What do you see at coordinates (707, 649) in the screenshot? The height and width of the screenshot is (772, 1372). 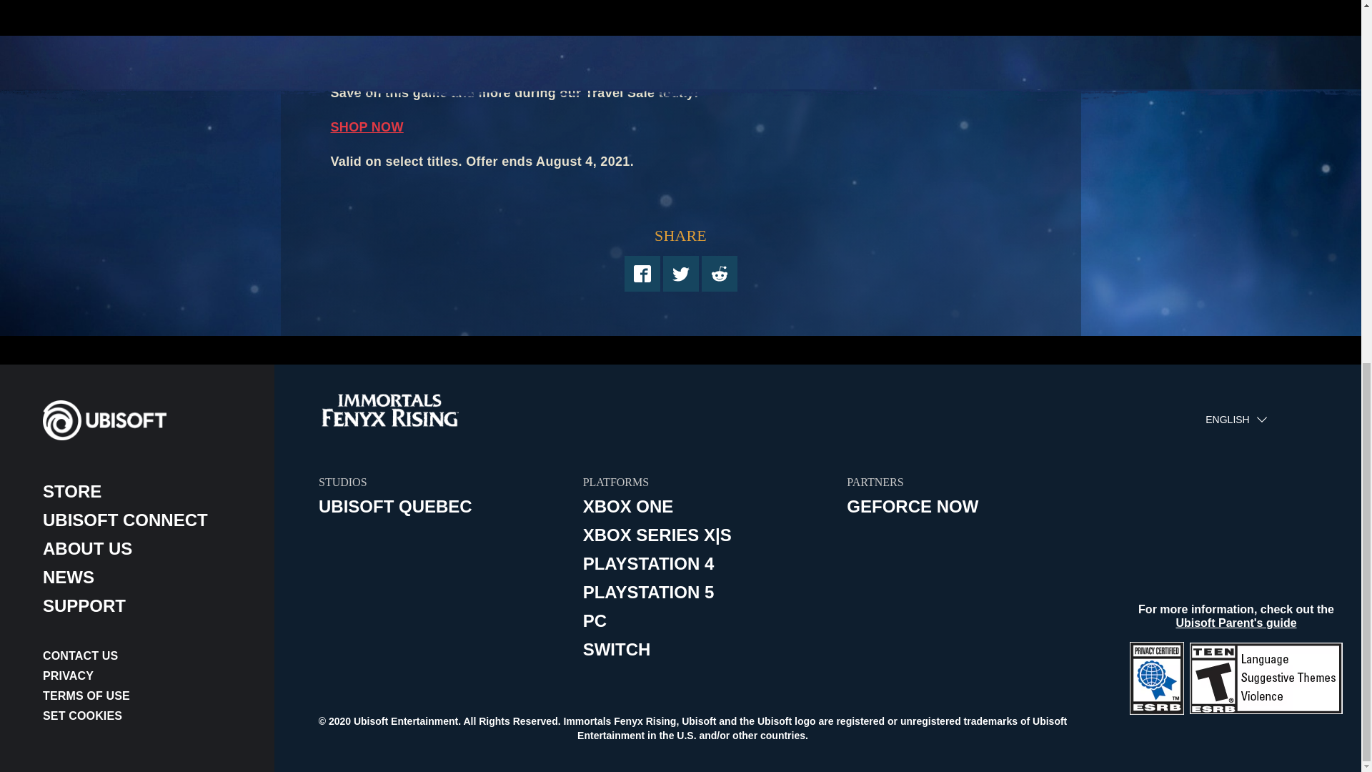 I see `SWITCH` at bounding box center [707, 649].